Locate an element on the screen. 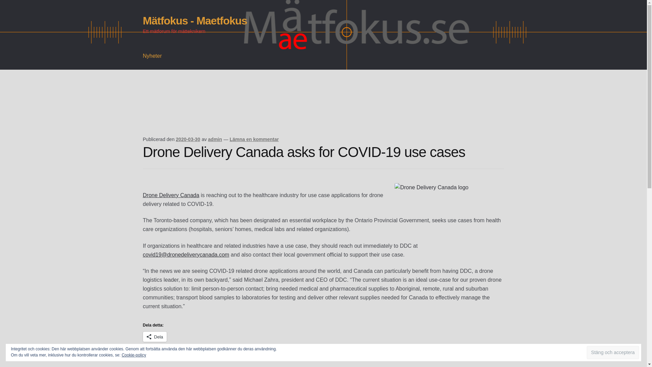  Drone Delivery Canada is located at coordinates (171, 195).